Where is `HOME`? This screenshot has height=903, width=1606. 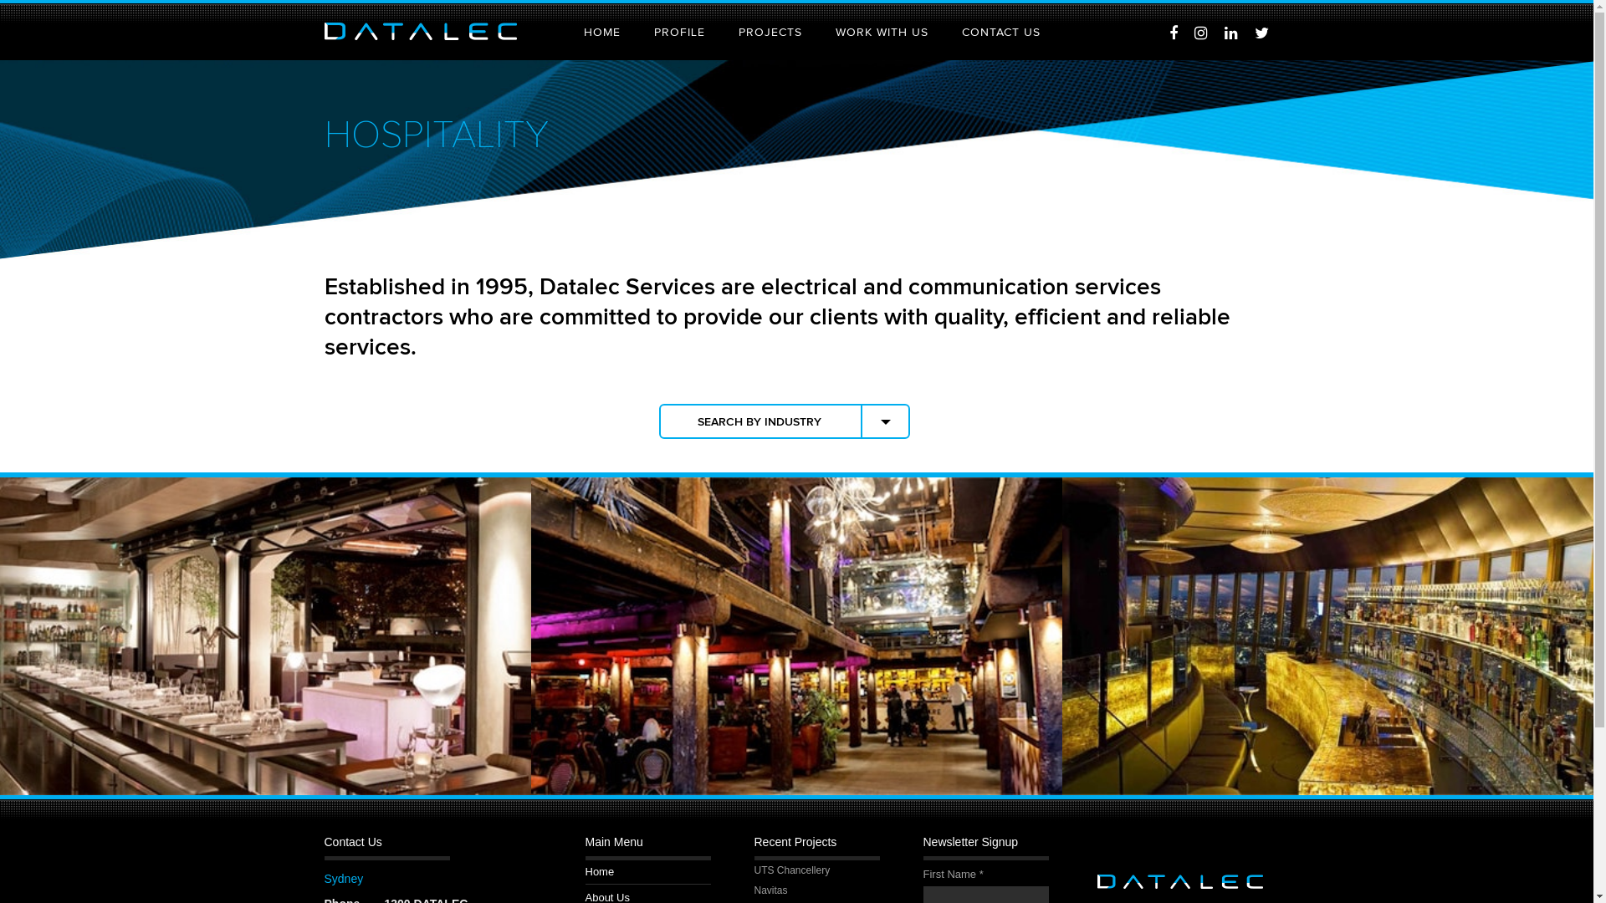 HOME is located at coordinates (602, 33).